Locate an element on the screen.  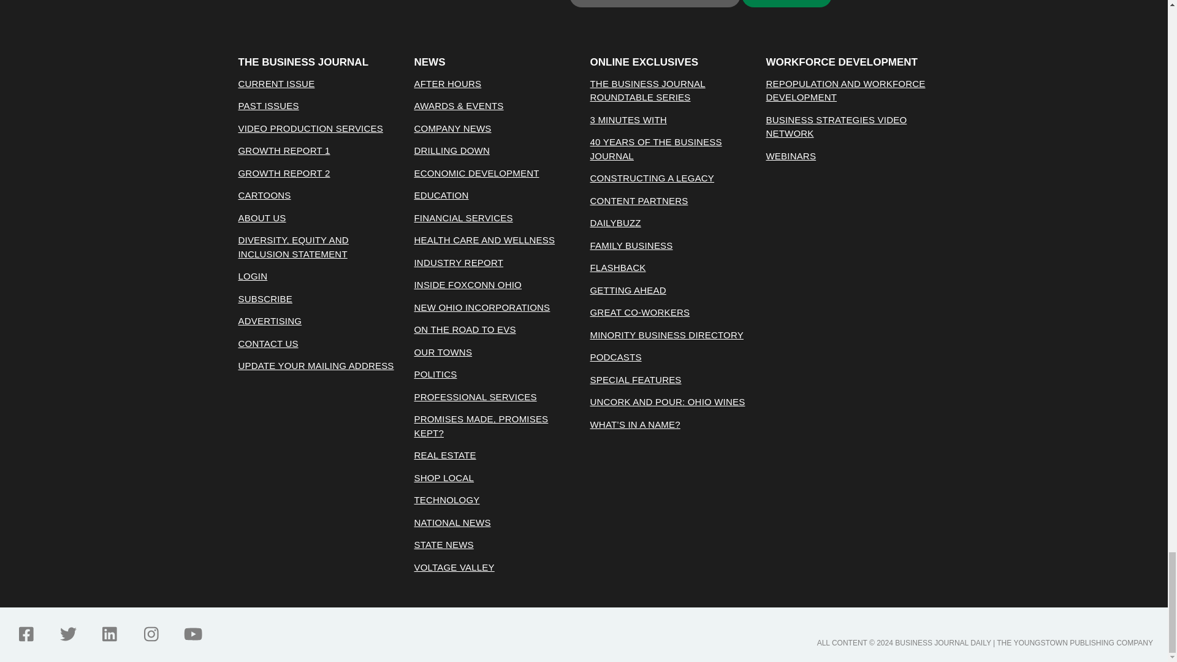
YouTube is located at coordinates (192, 634).